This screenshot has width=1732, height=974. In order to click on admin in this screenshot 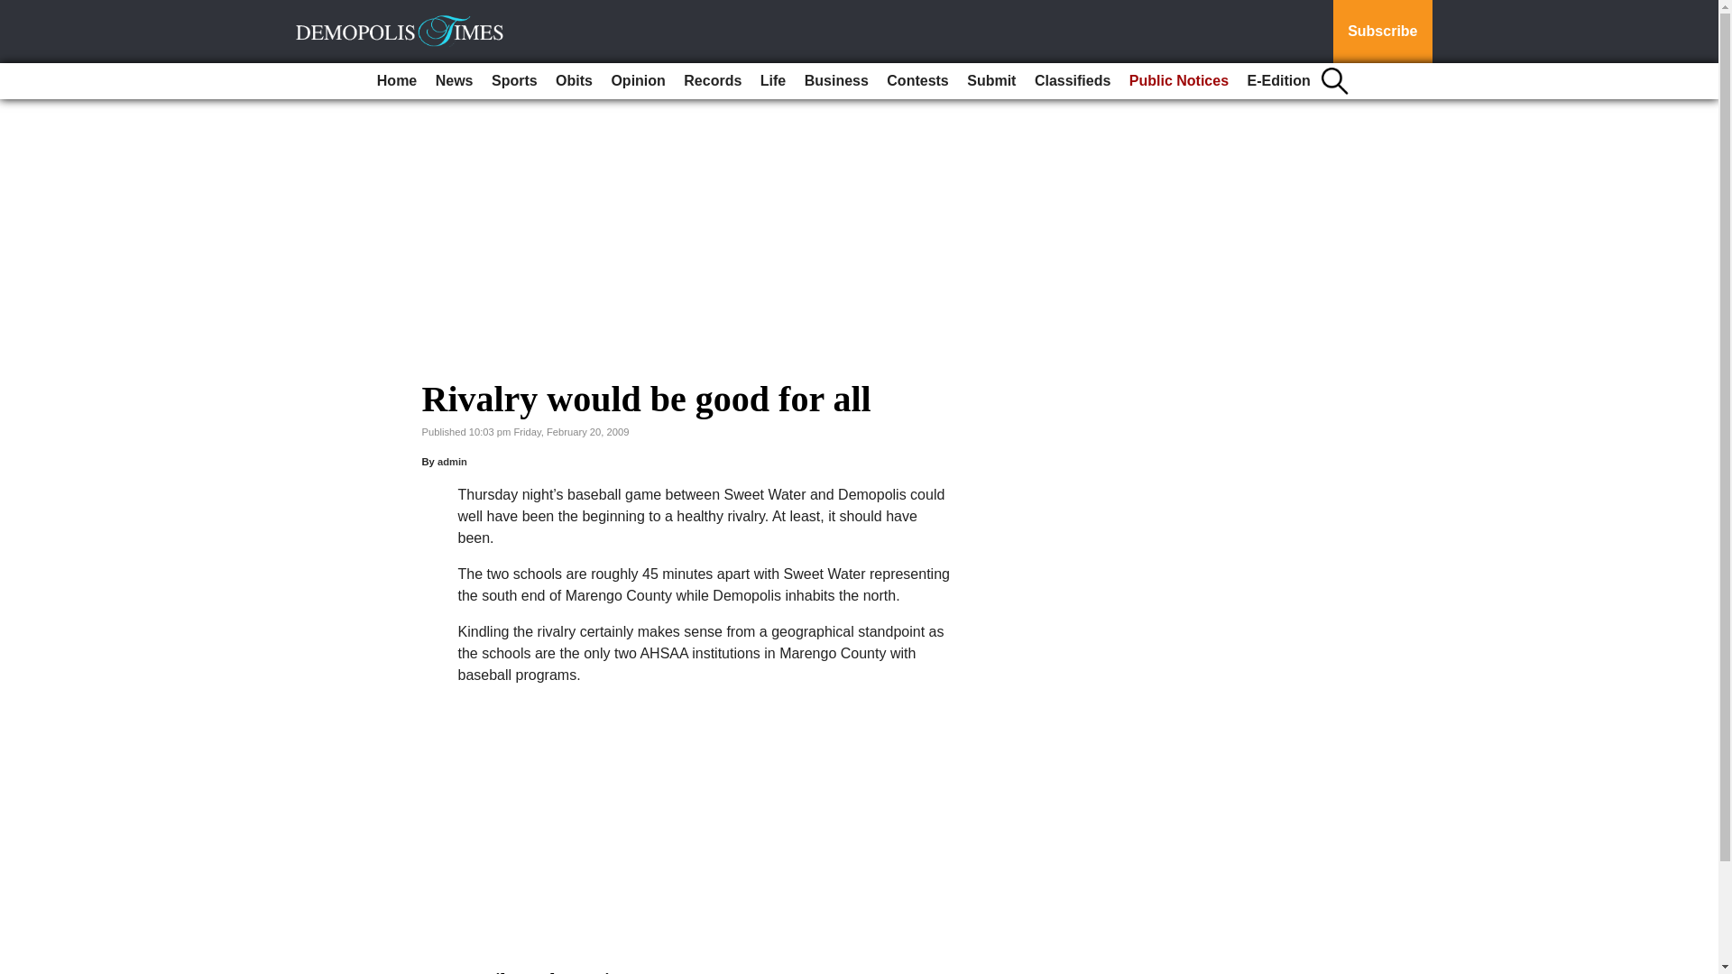, I will do `click(453, 462)`.